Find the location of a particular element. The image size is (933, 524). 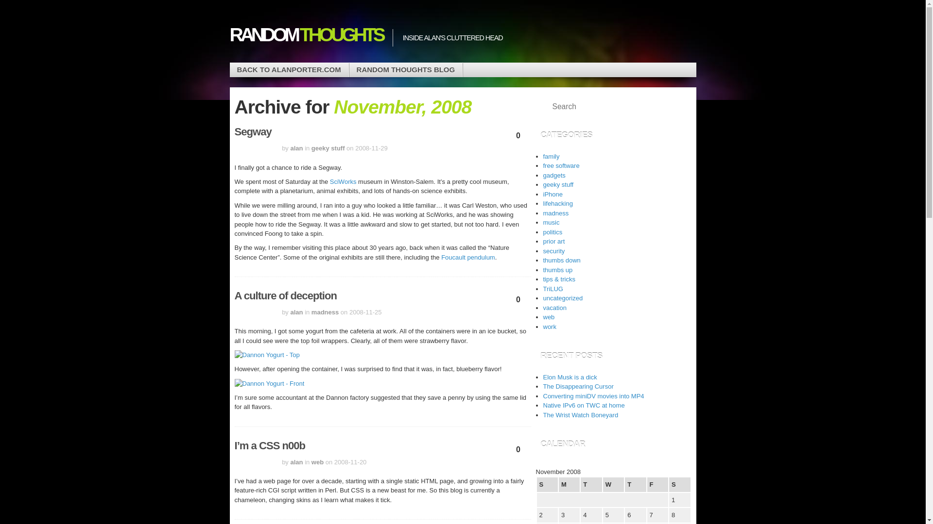

alan is located at coordinates (296, 461).